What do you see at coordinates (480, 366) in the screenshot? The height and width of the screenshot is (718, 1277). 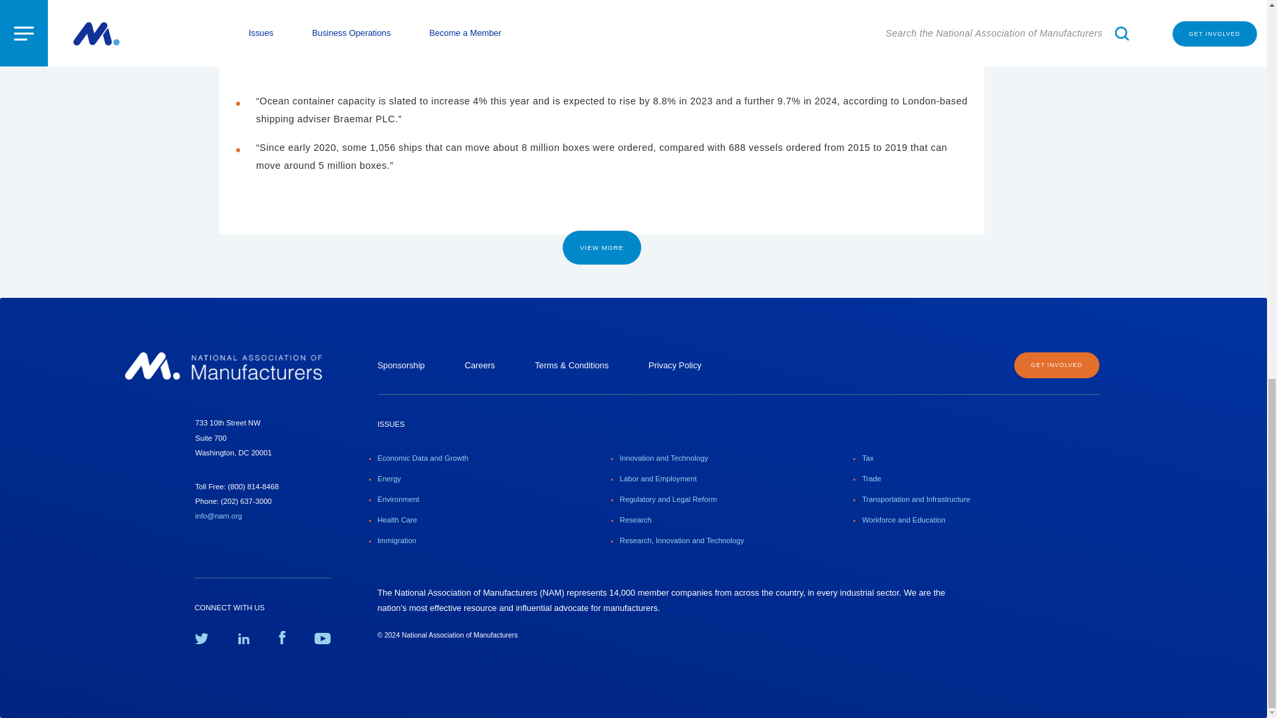 I see `Careers` at bounding box center [480, 366].